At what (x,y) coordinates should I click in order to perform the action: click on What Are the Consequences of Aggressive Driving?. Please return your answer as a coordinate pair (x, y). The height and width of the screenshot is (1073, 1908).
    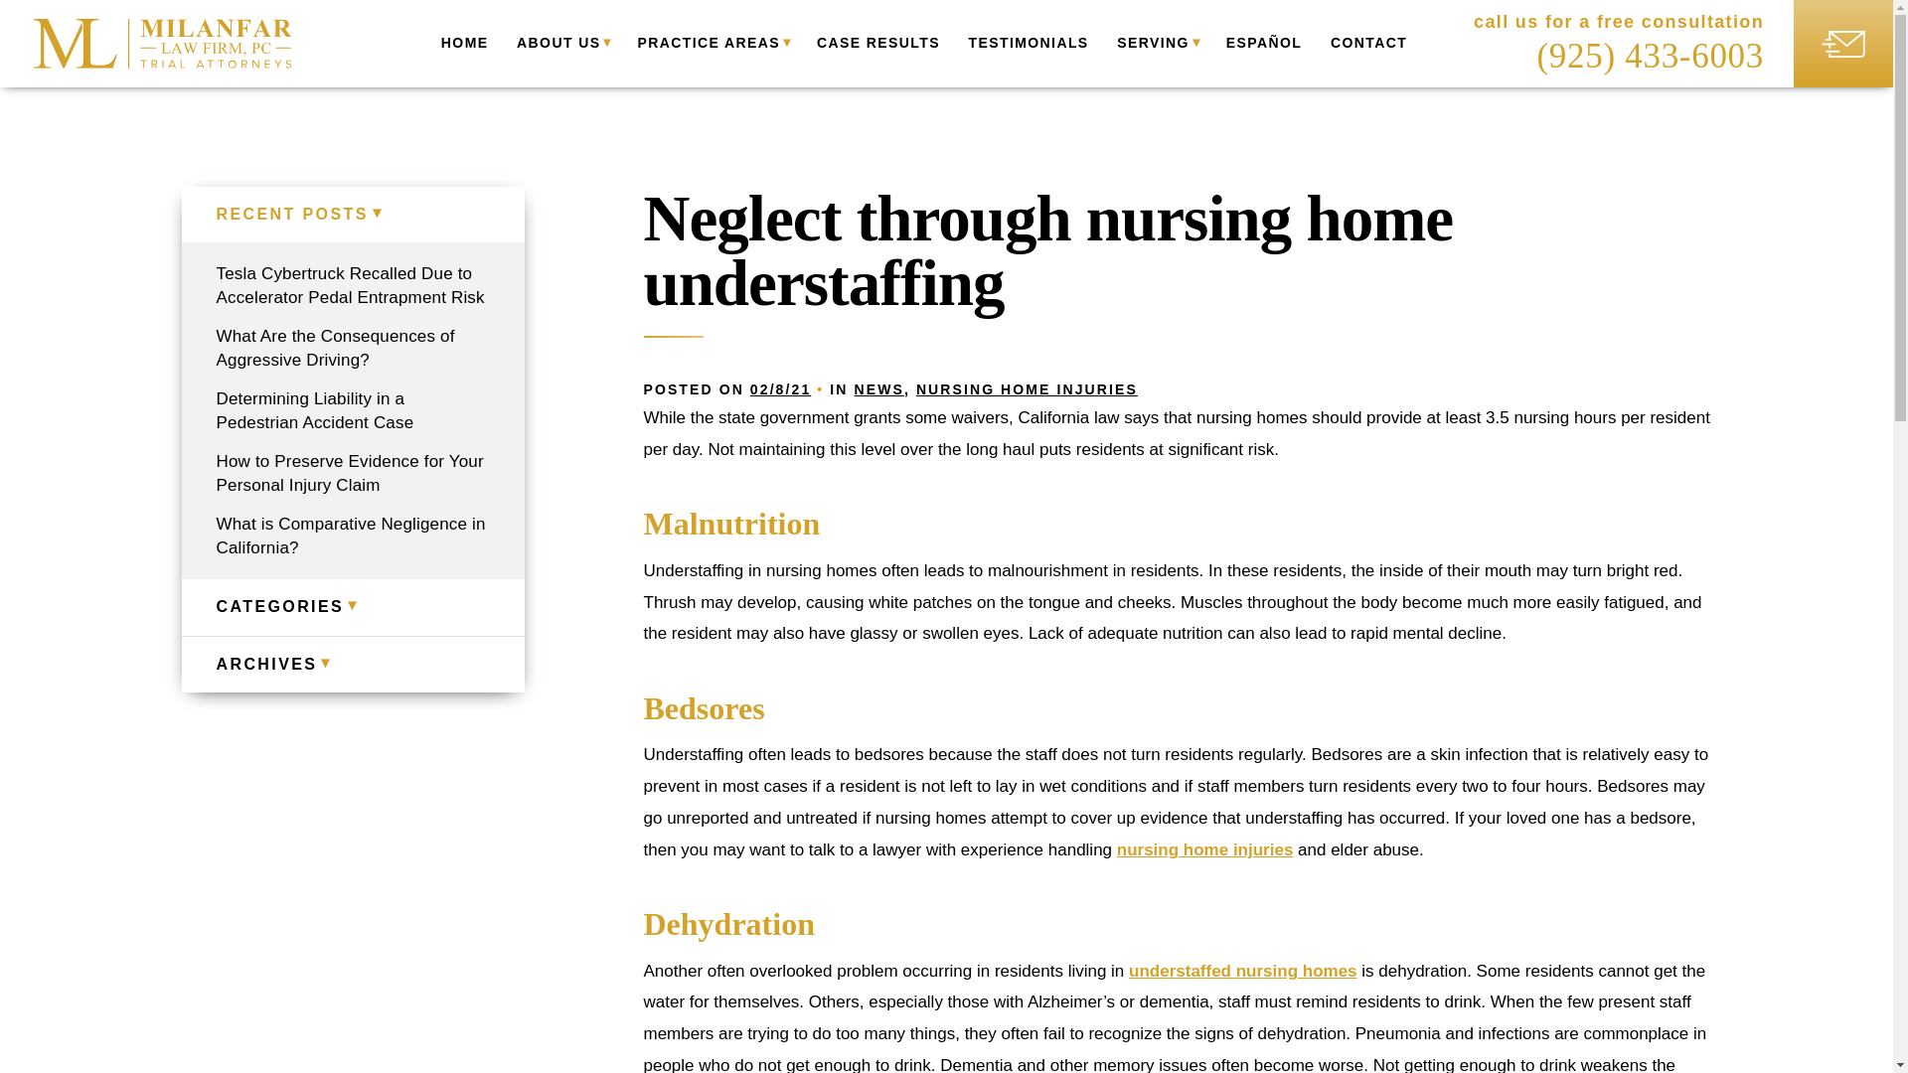
    Looking at the image, I should click on (352, 348).